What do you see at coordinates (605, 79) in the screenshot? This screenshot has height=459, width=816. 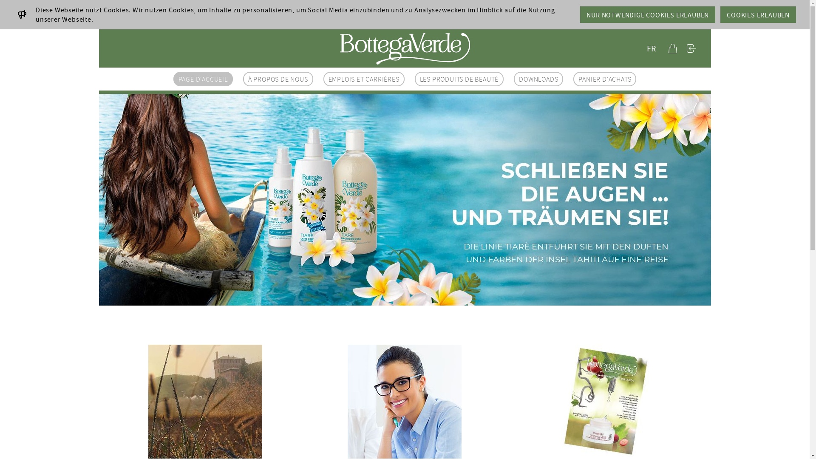 I see `PANIER D'ACHATS` at bounding box center [605, 79].